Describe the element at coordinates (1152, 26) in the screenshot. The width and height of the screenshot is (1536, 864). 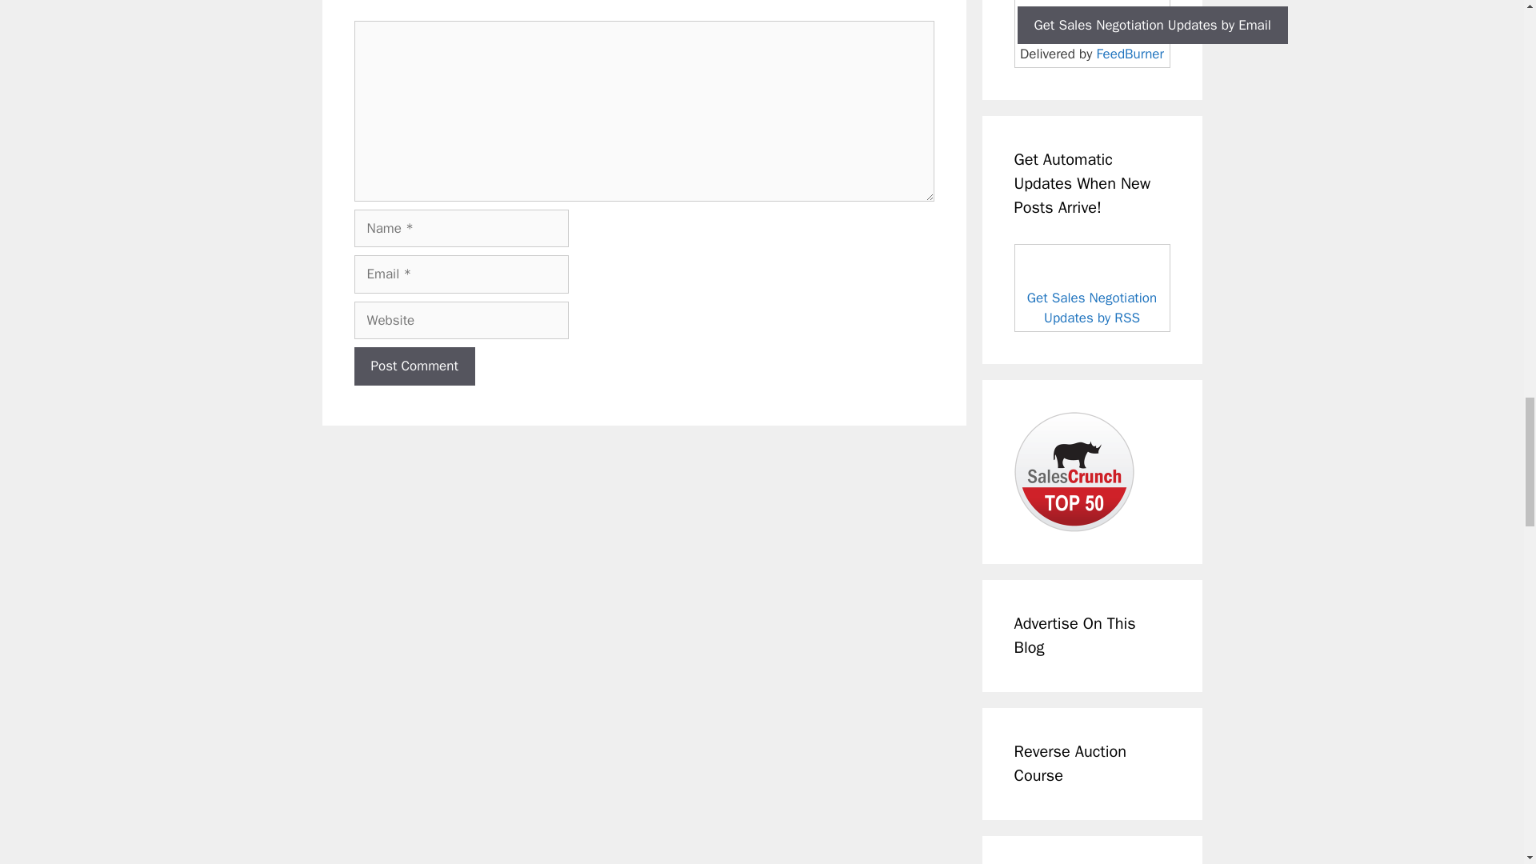
I see `Get Sales Negotiation Updates by Email` at that location.